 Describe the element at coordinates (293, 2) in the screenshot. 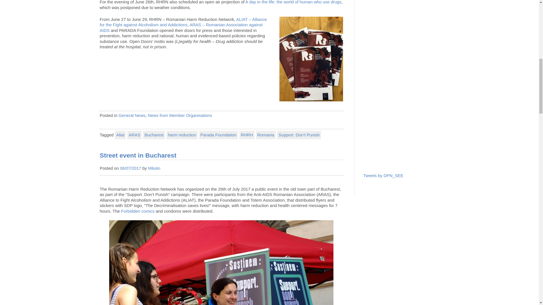

I see `A day in the life: the world of human who use drugs` at that location.